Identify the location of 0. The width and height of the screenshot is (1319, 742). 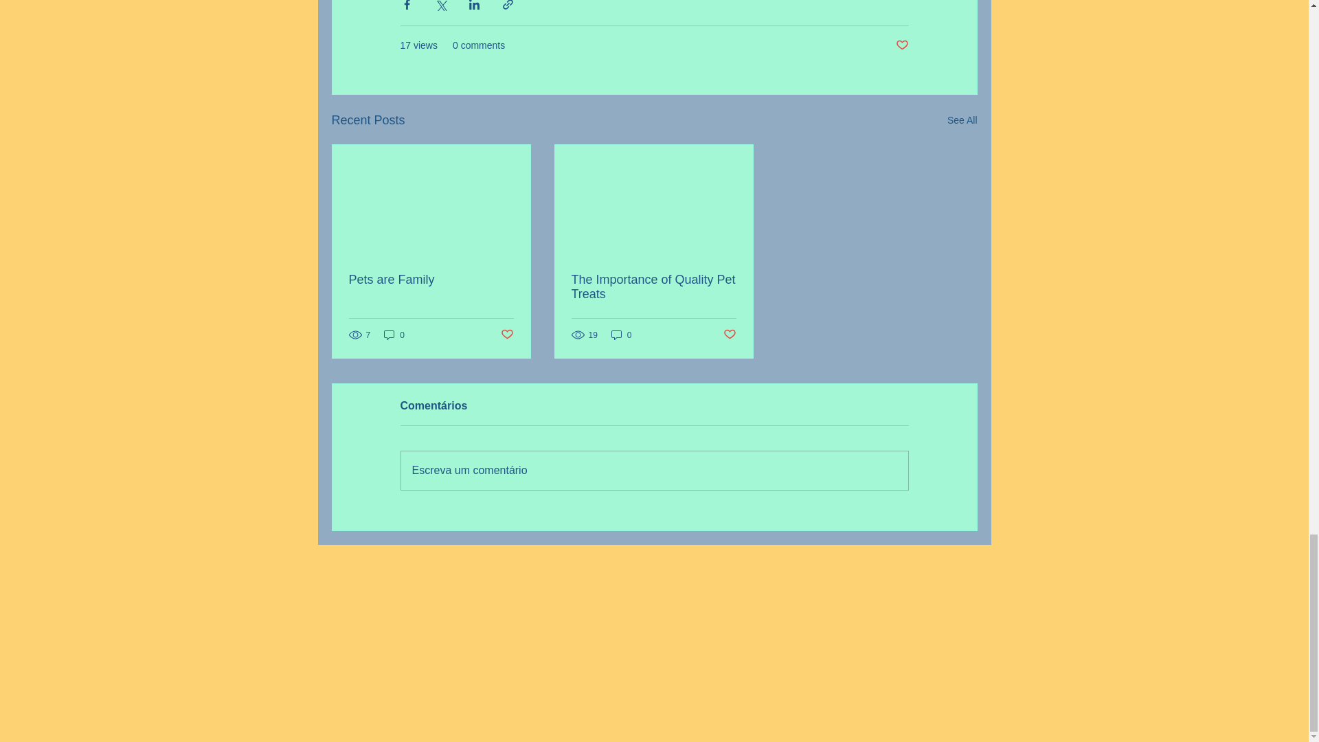
(621, 335).